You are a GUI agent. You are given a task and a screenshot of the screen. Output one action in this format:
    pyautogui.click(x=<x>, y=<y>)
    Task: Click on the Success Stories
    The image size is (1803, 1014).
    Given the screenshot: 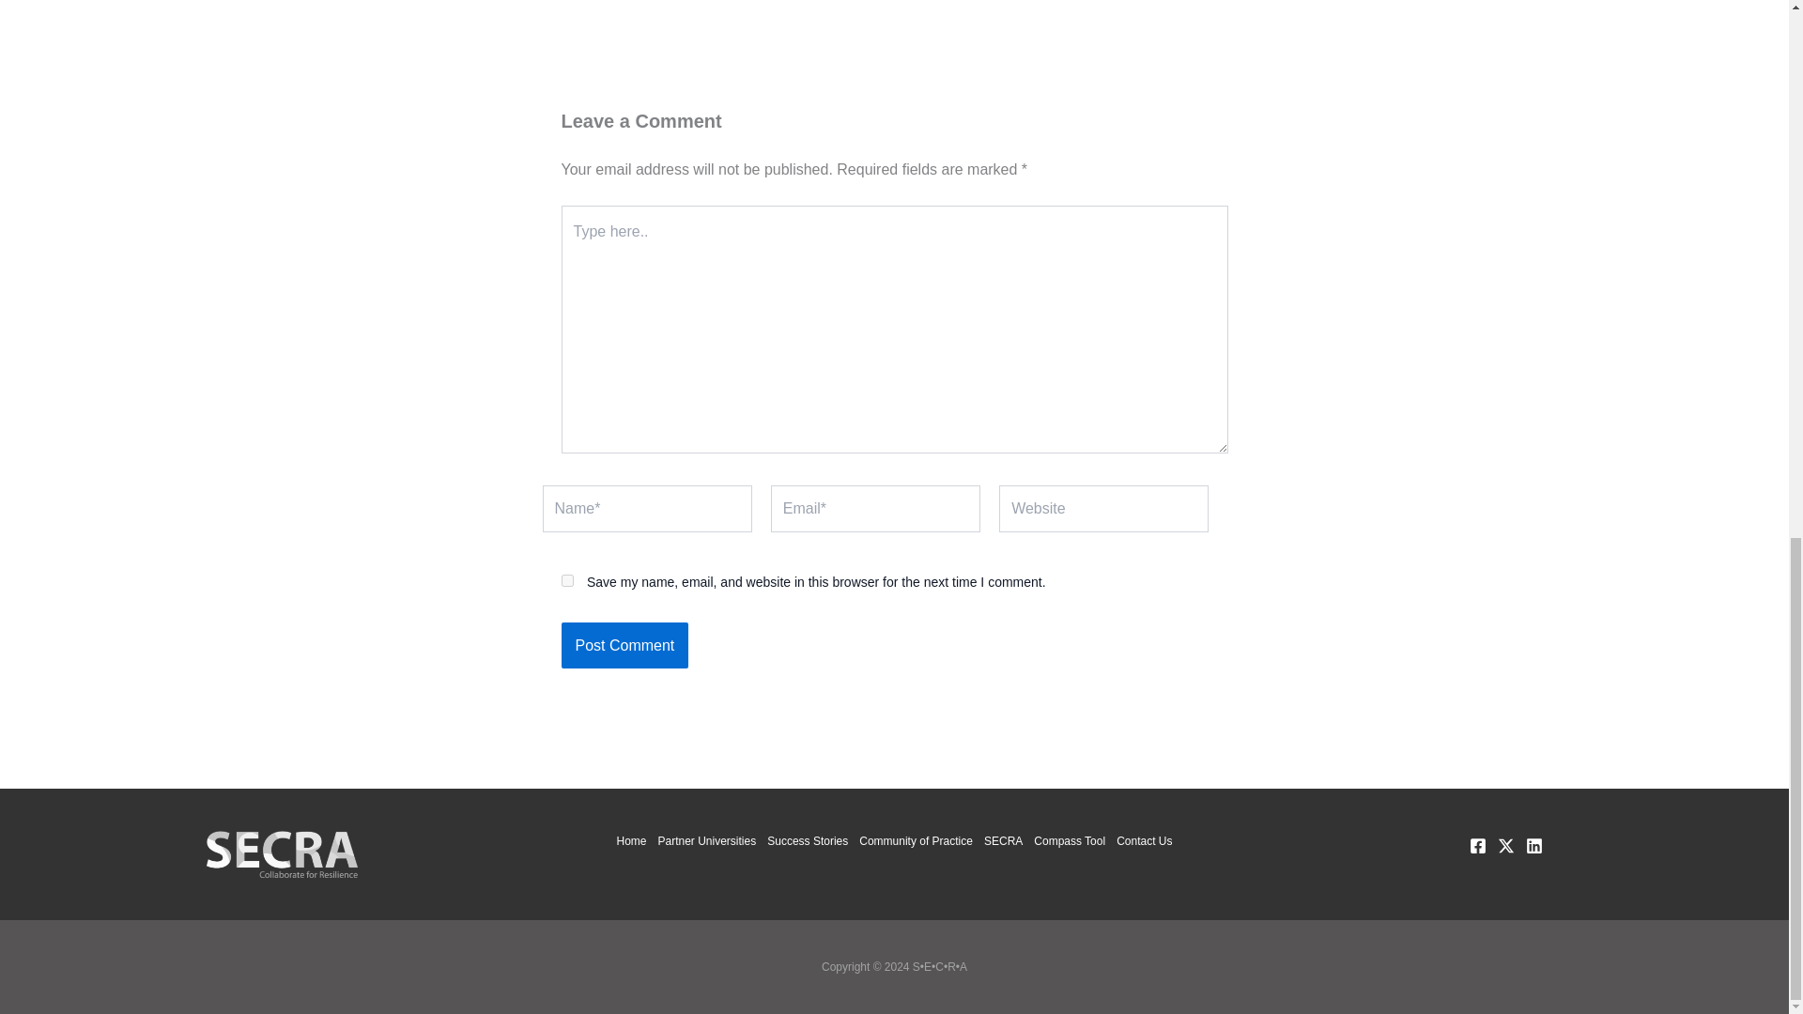 What is the action you would take?
    pyautogui.click(x=807, y=841)
    